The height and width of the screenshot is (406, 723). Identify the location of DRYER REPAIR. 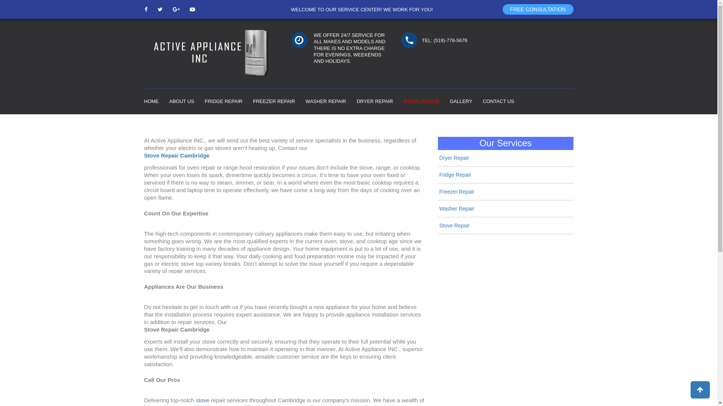
(375, 101).